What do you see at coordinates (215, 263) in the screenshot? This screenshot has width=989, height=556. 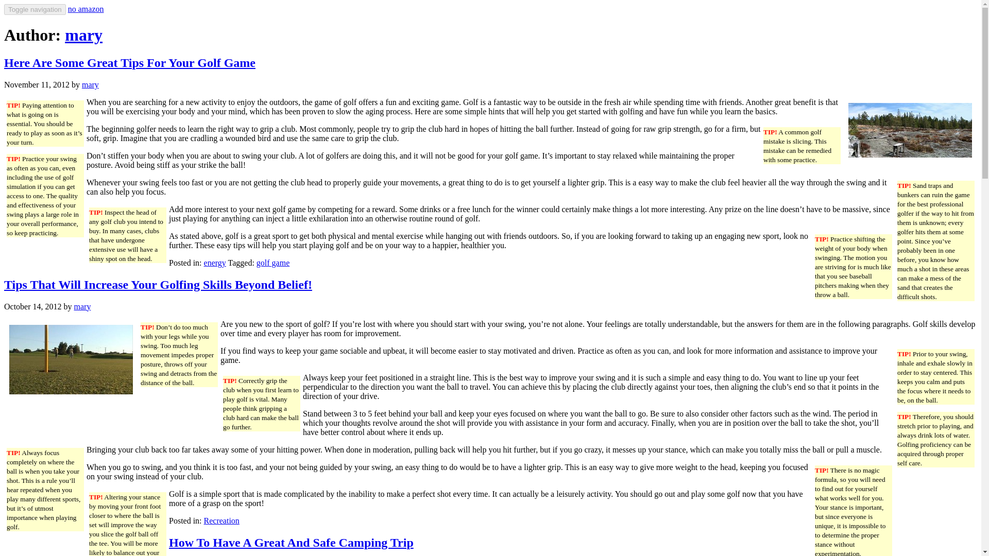 I see `energy` at bounding box center [215, 263].